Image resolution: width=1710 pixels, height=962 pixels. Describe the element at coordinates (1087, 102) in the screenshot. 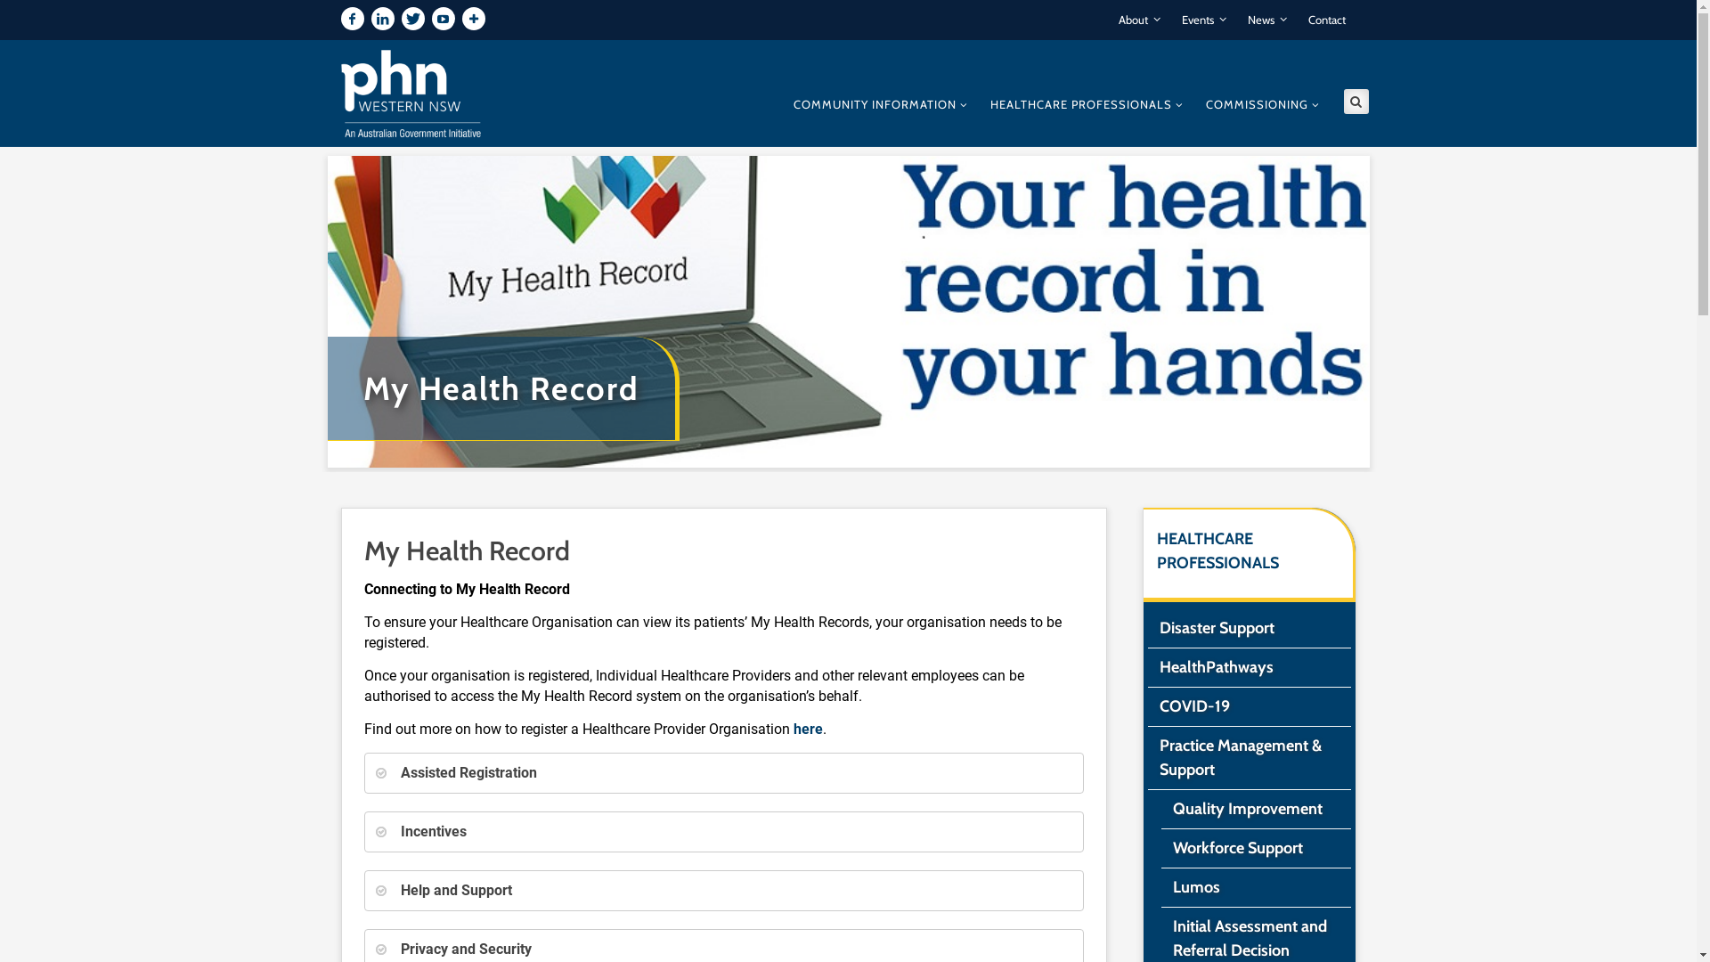

I see `HEALTHCARE PROFESSIONALS` at that location.